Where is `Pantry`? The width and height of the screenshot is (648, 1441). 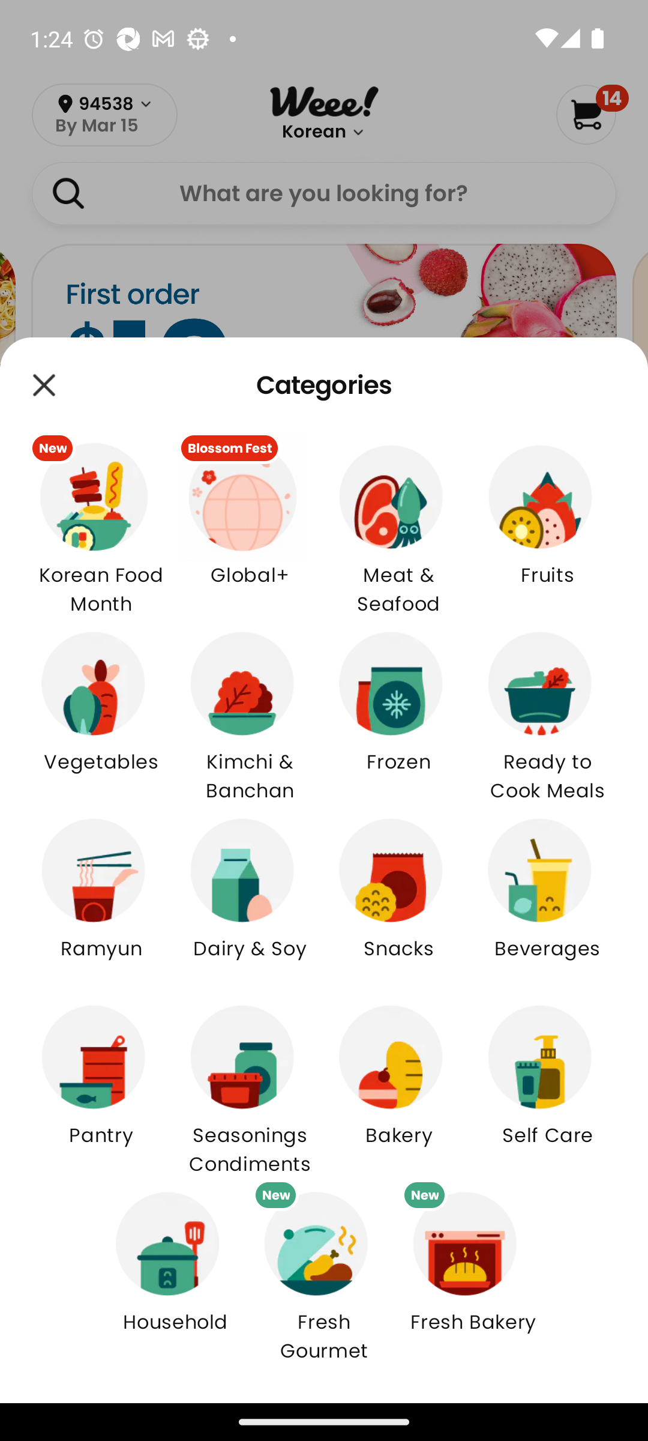 Pantry is located at coordinates (101, 1086).